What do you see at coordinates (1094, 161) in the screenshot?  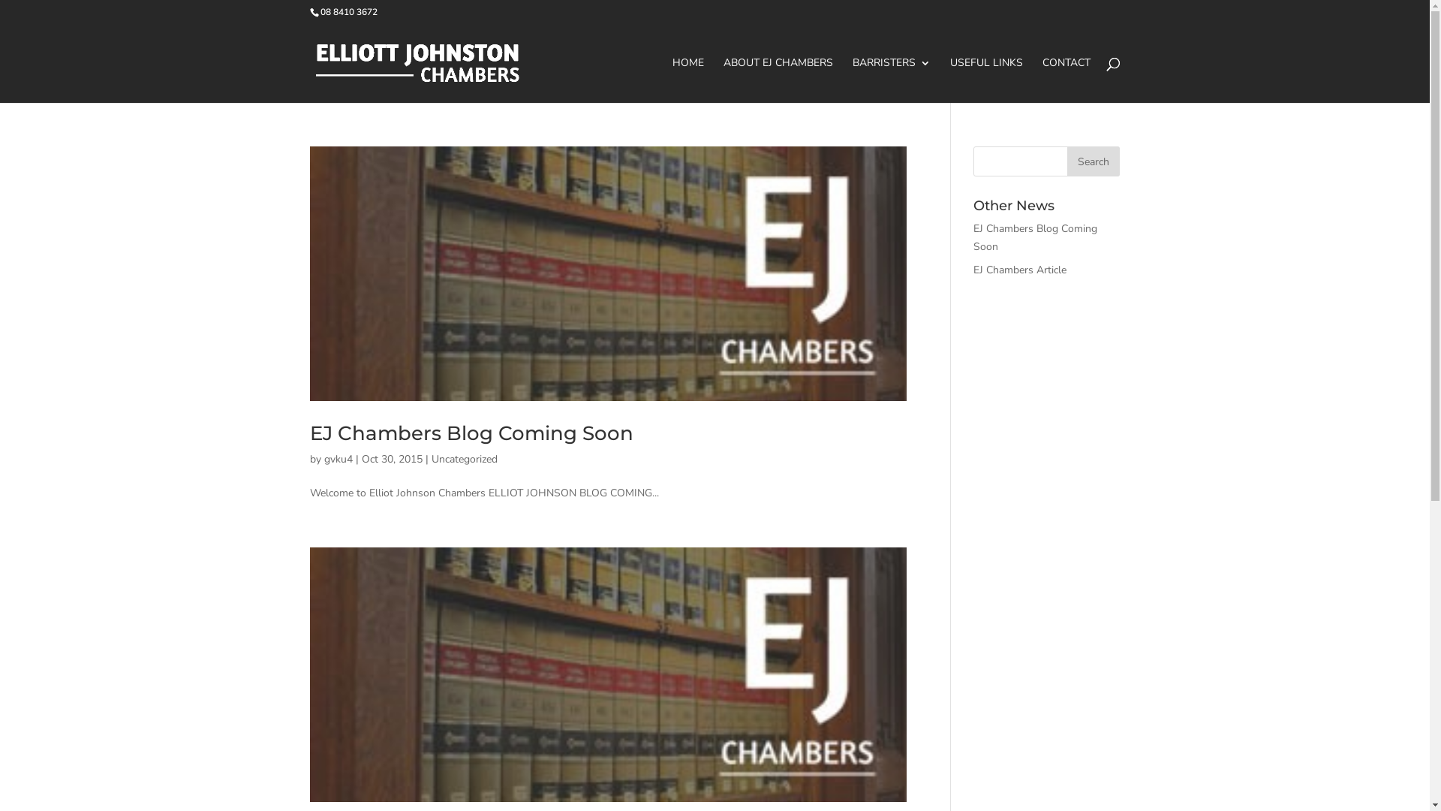 I see `Search` at bounding box center [1094, 161].